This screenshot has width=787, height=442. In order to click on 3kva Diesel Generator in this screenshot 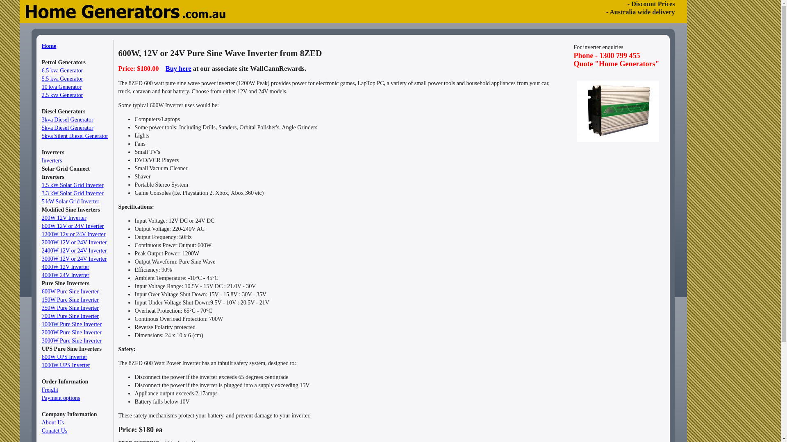, I will do `click(68, 120)`.